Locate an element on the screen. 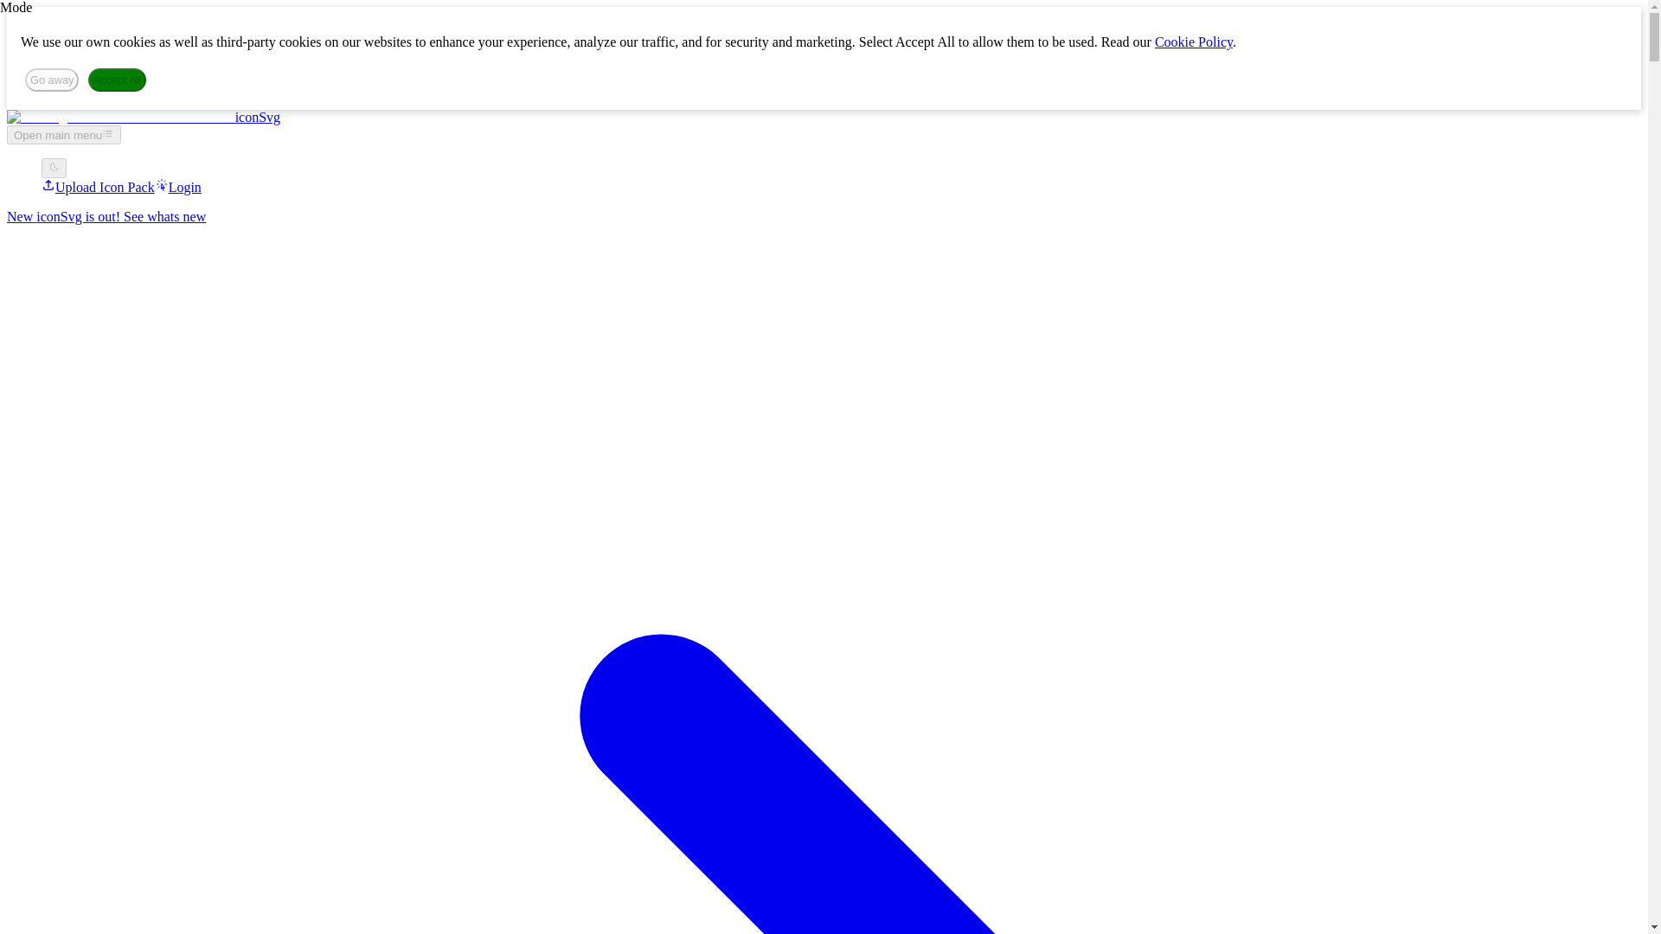  Go away is located at coordinates (51, 80).